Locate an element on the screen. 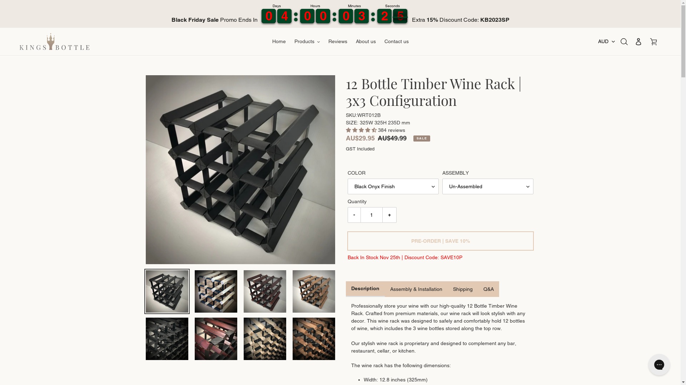  1 is located at coordinates (400, 16).